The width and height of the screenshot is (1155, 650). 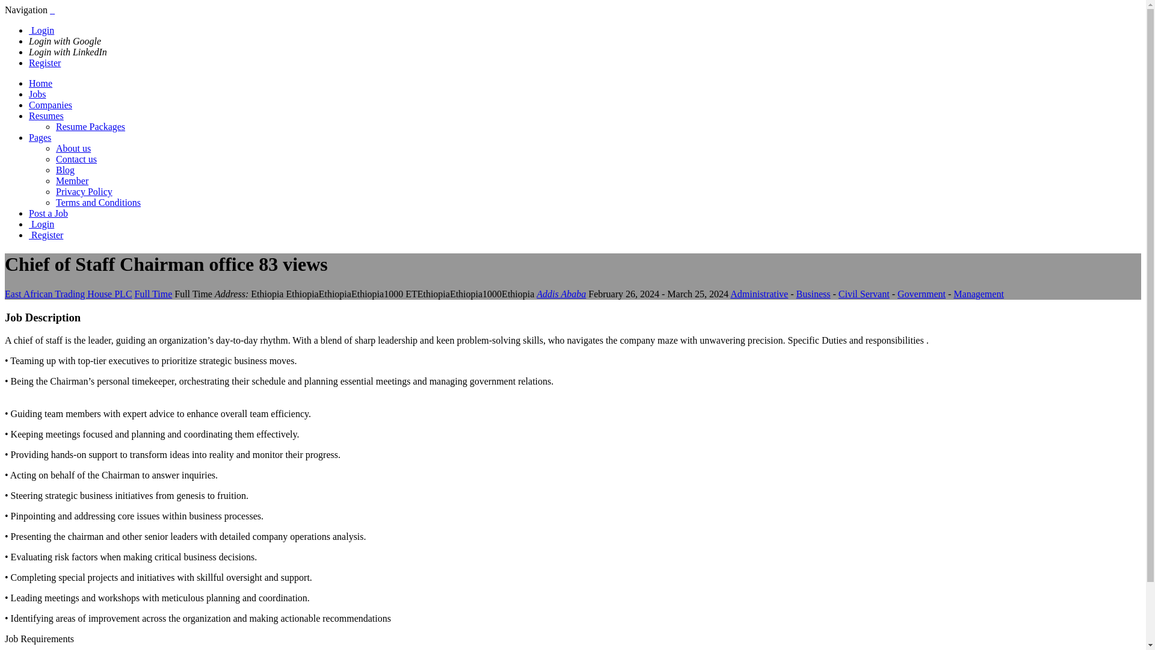 I want to click on Privacy Policy, so click(x=84, y=191).